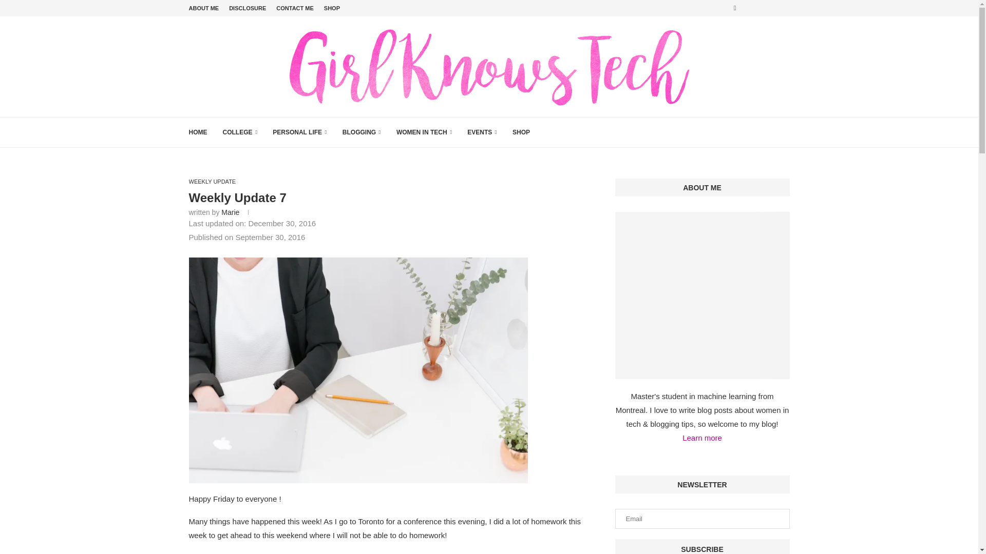 The image size is (986, 554). Describe the element at coordinates (204, 8) in the screenshot. I see `ABOUT ME` at that location.